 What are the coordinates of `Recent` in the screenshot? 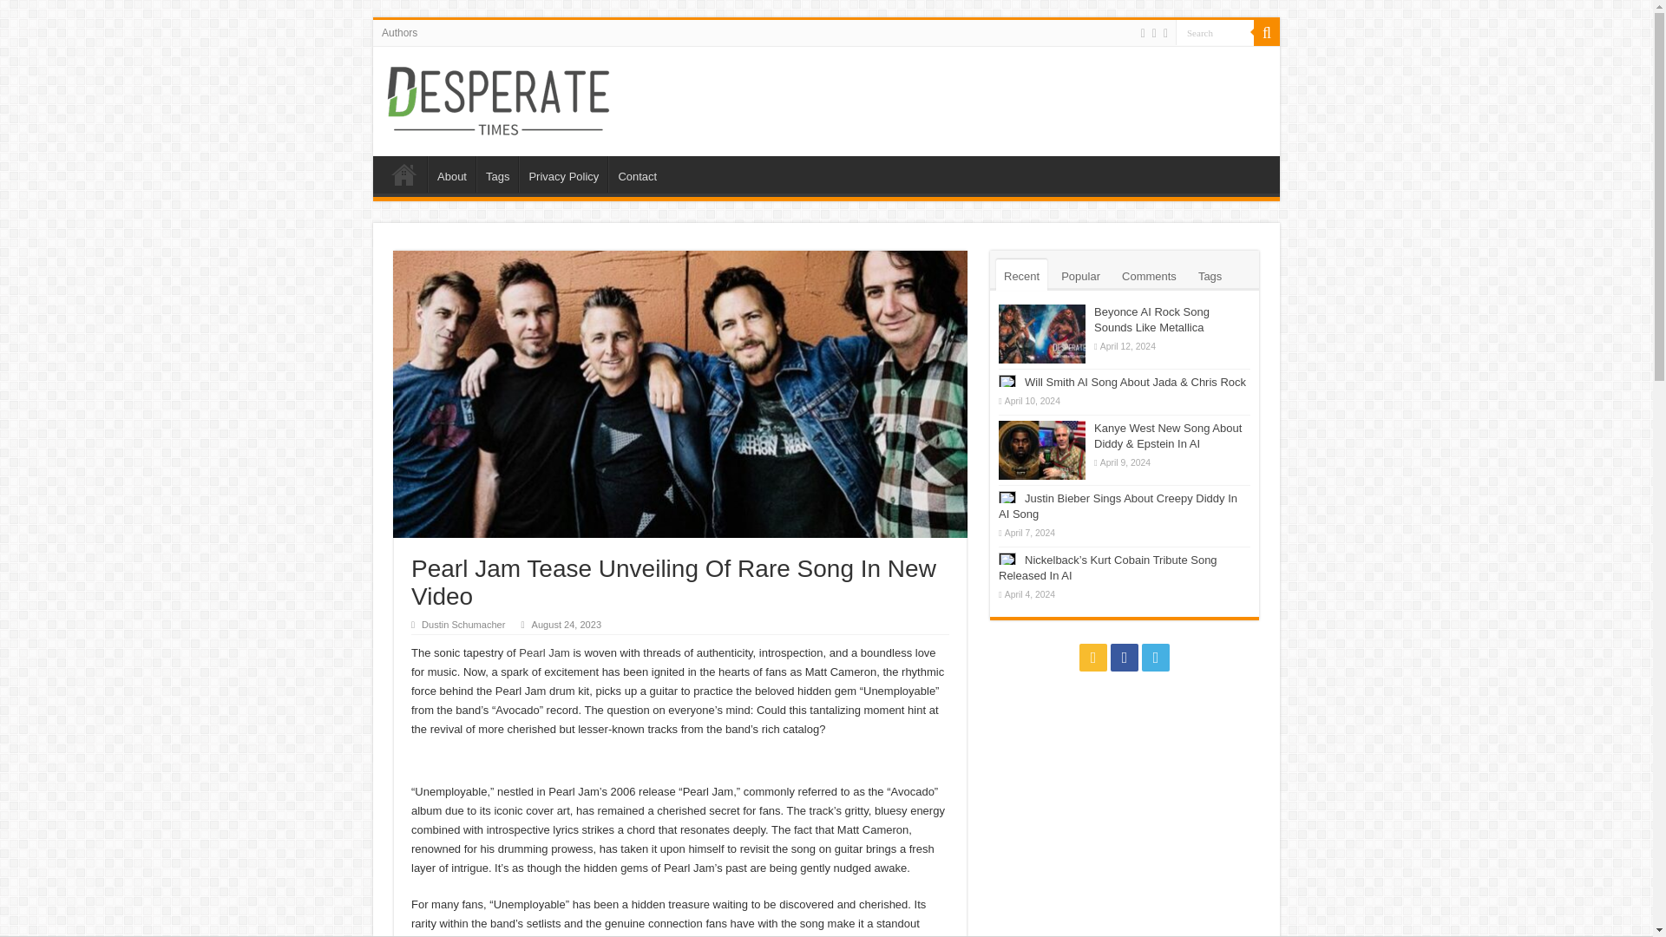 It's located at (1022, 274).